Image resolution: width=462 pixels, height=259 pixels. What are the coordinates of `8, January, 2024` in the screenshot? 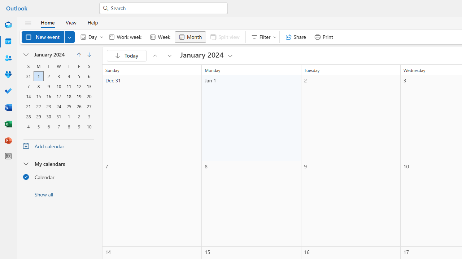 It's located at (38, 86).